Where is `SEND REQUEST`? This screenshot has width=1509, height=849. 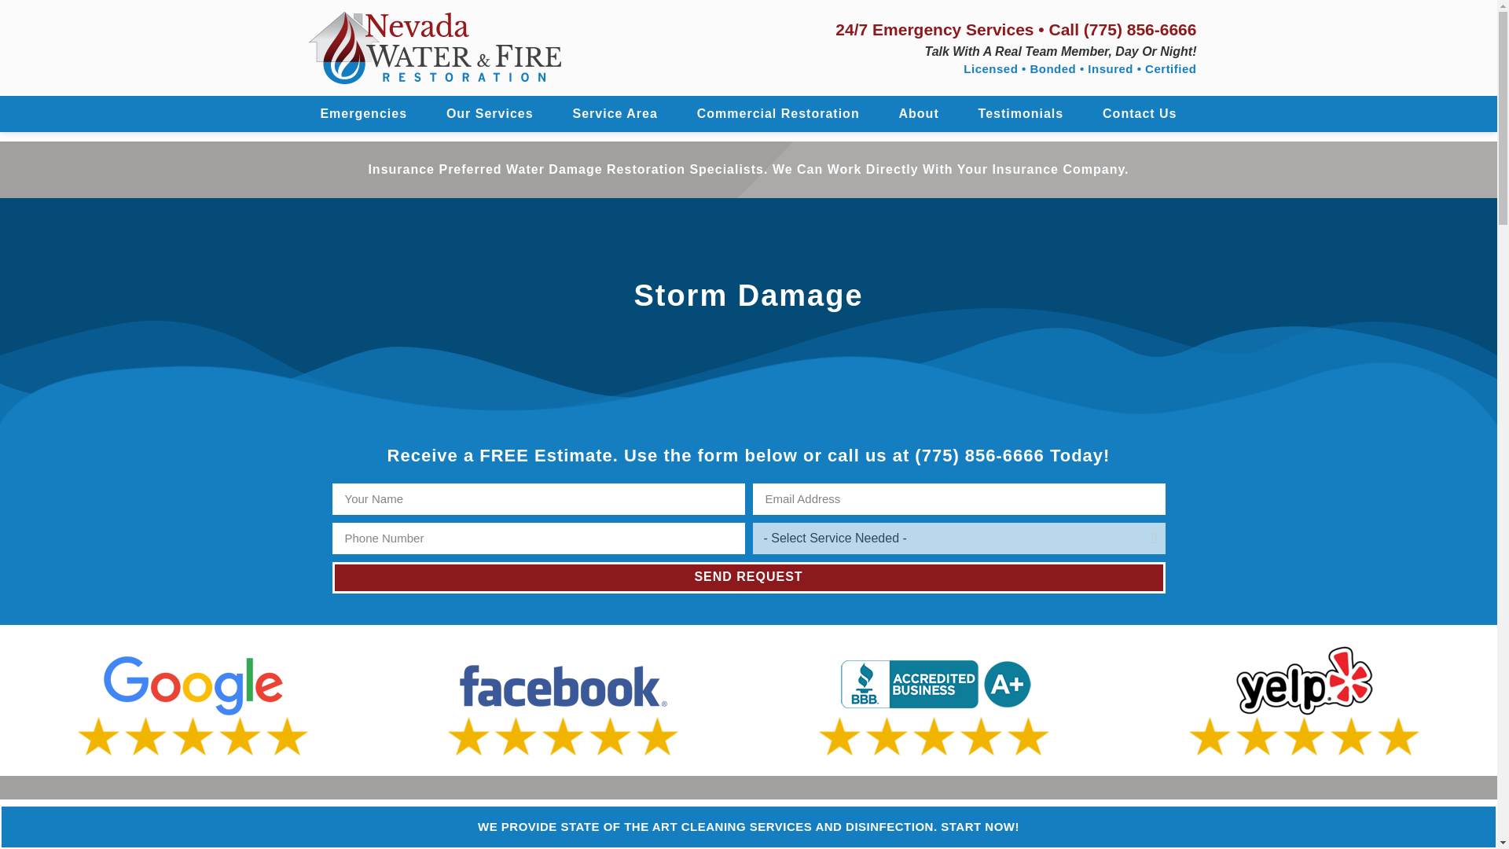 SEND REQUEST is located at coordinates (748, 577).